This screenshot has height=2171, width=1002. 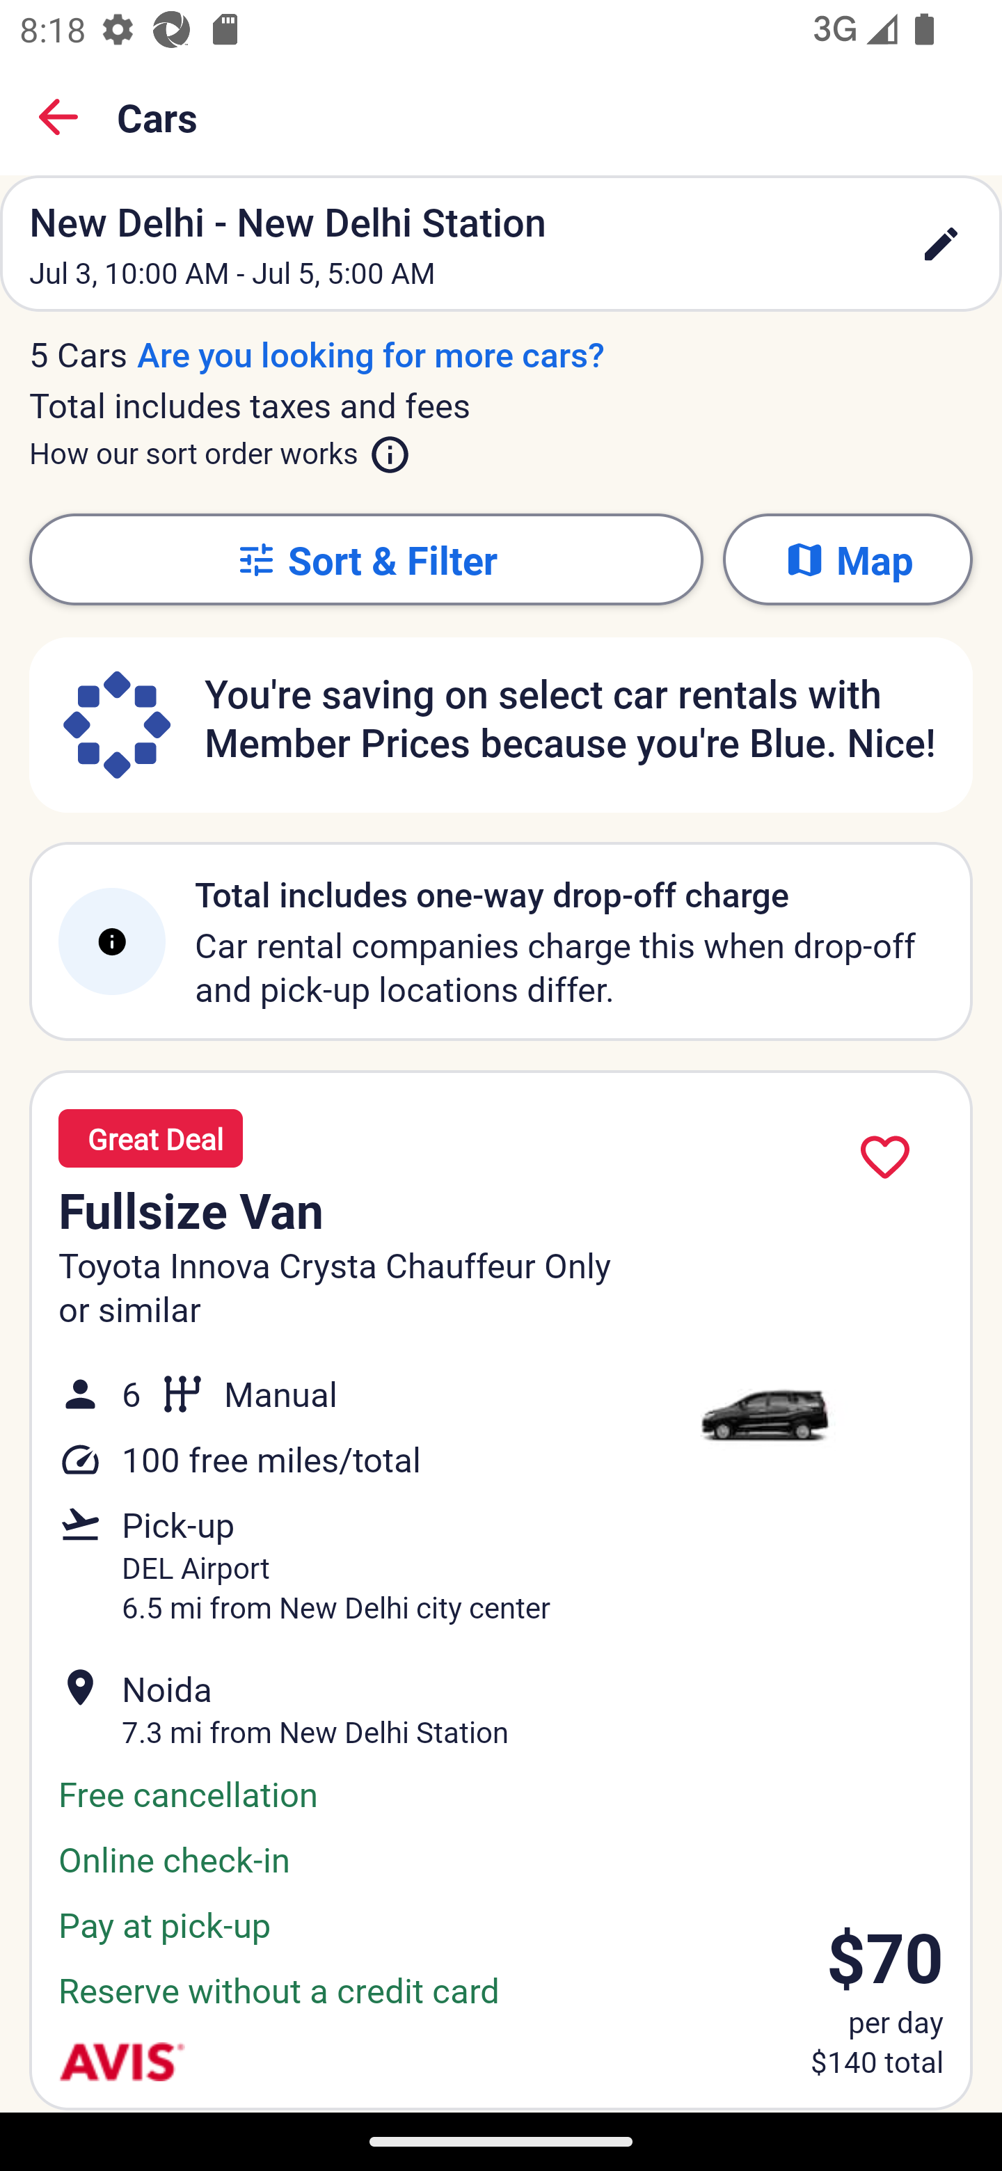 What do you see at coordinates (848, 559) in the screenshot?
I see `Map` at bounding box center [848, 559].